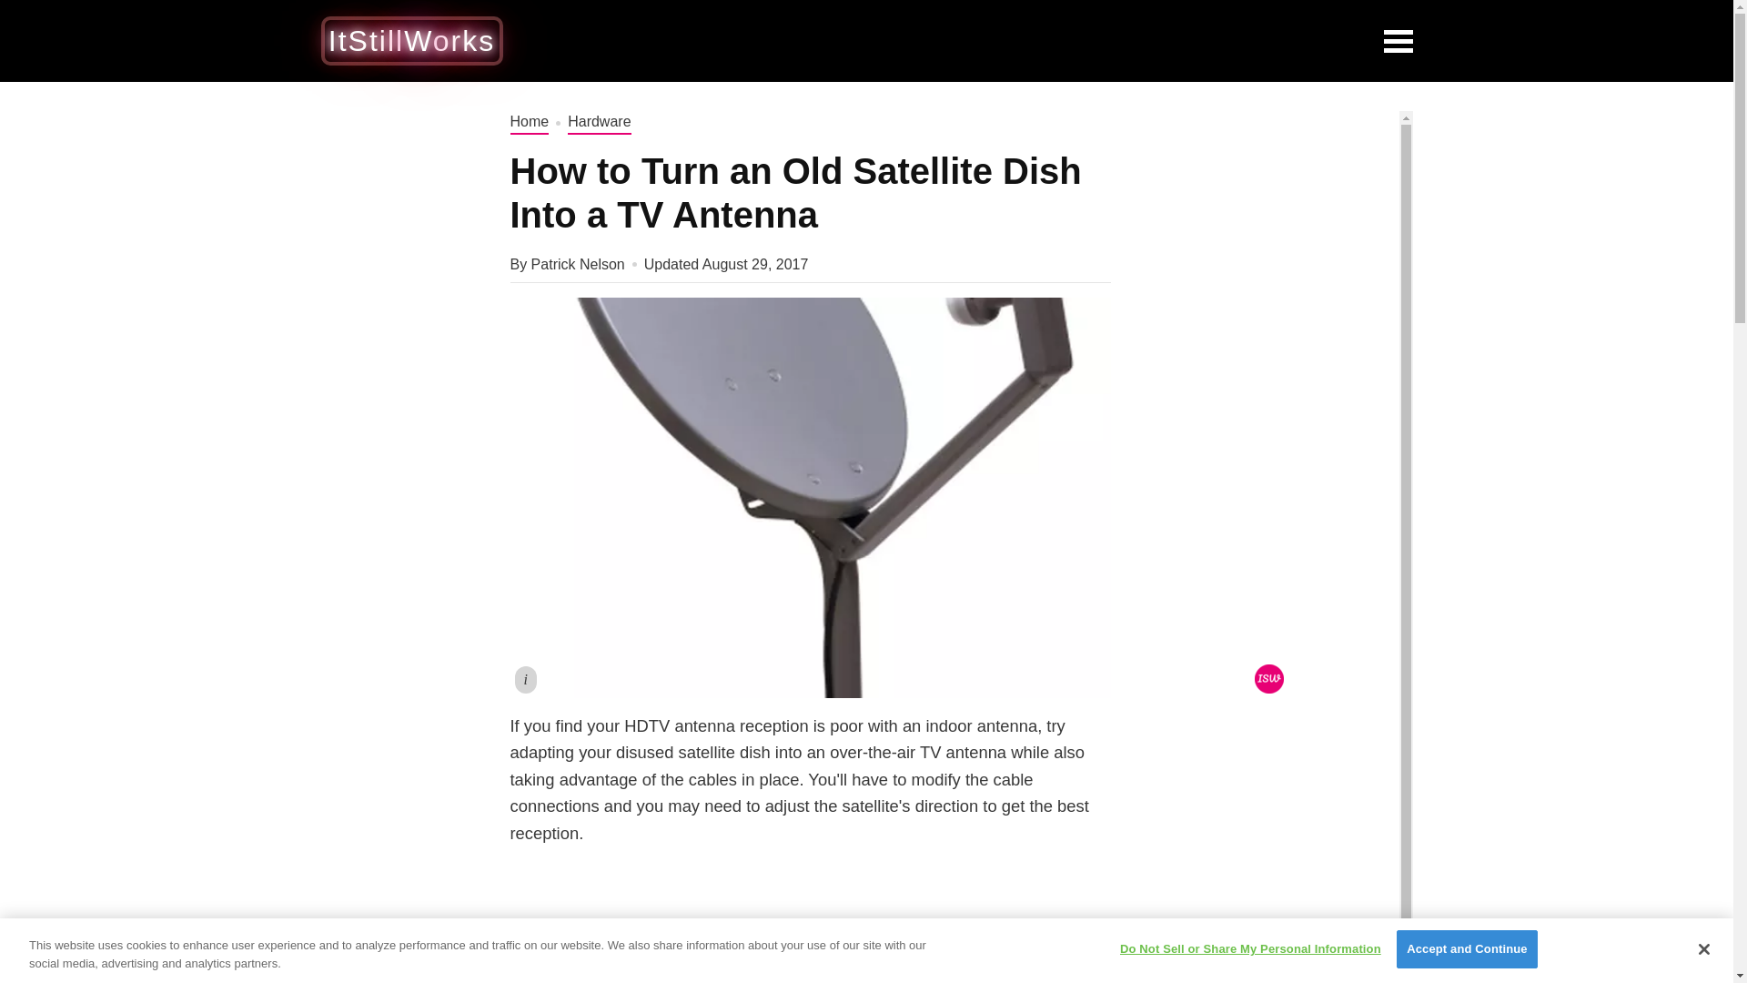 This screenshot has width=1747, height=983. I want to click on 3rd party ad content, so click(1275, 224).